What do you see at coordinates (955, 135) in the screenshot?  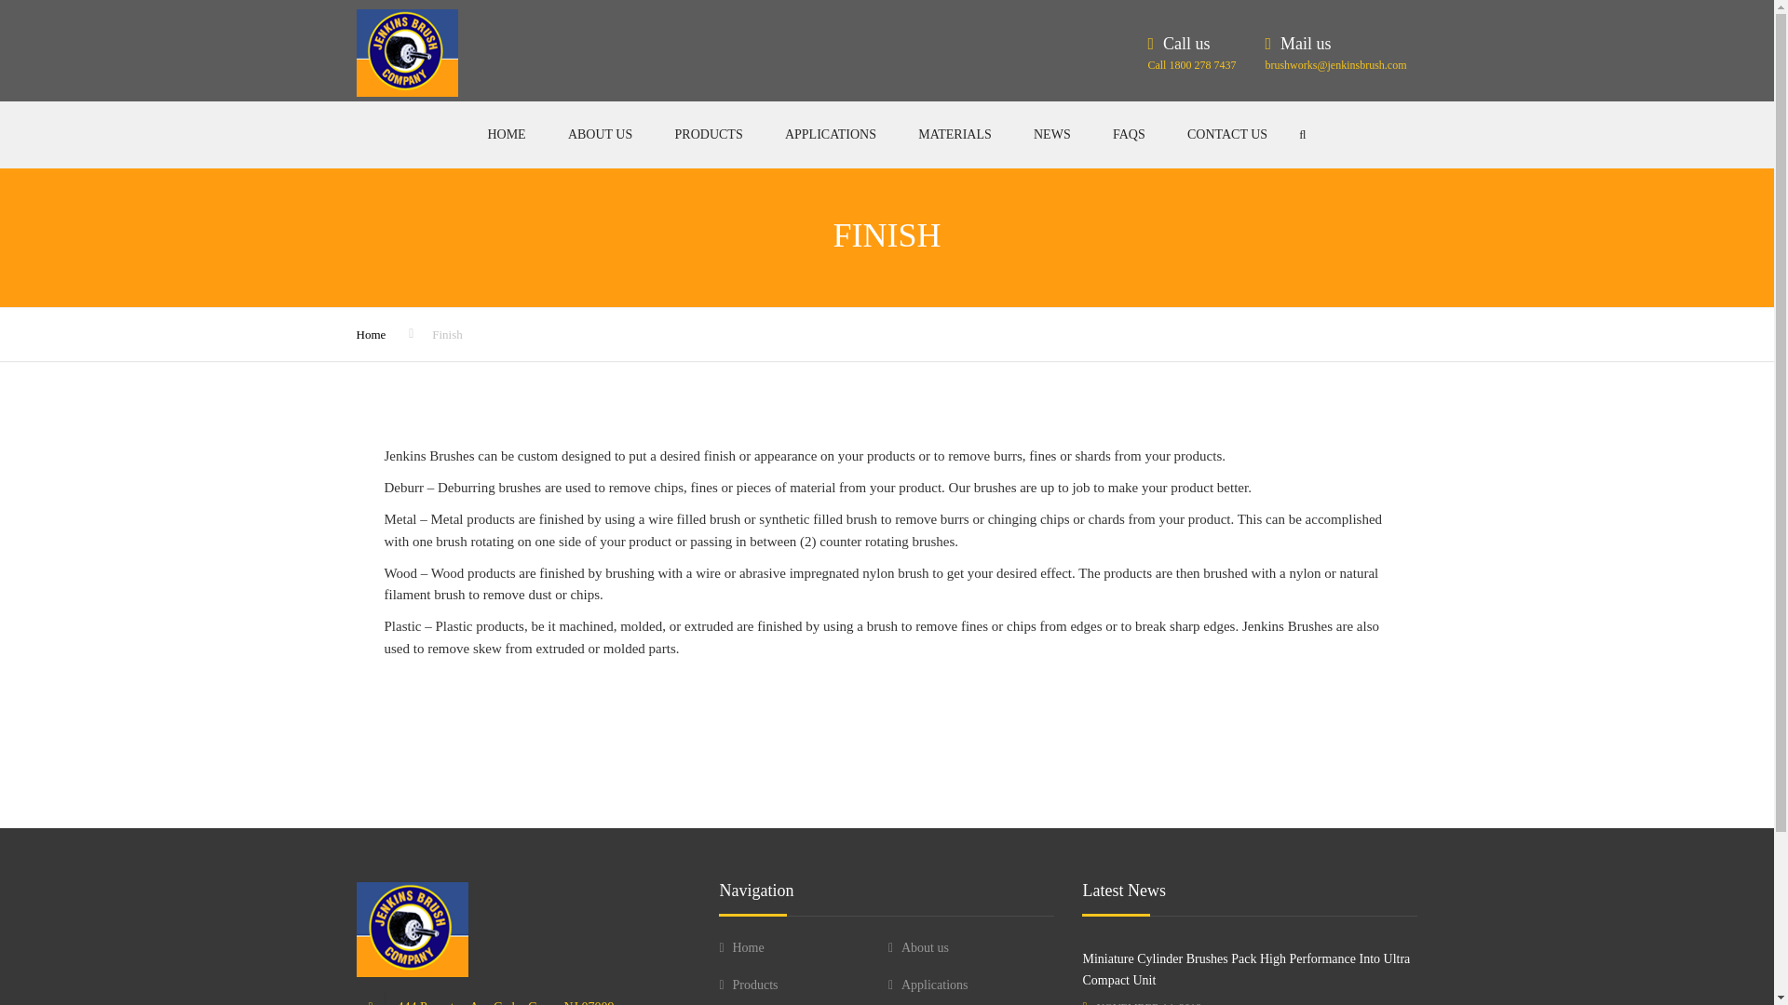 I see `MATERIALS` at bounding box center [955, 135].